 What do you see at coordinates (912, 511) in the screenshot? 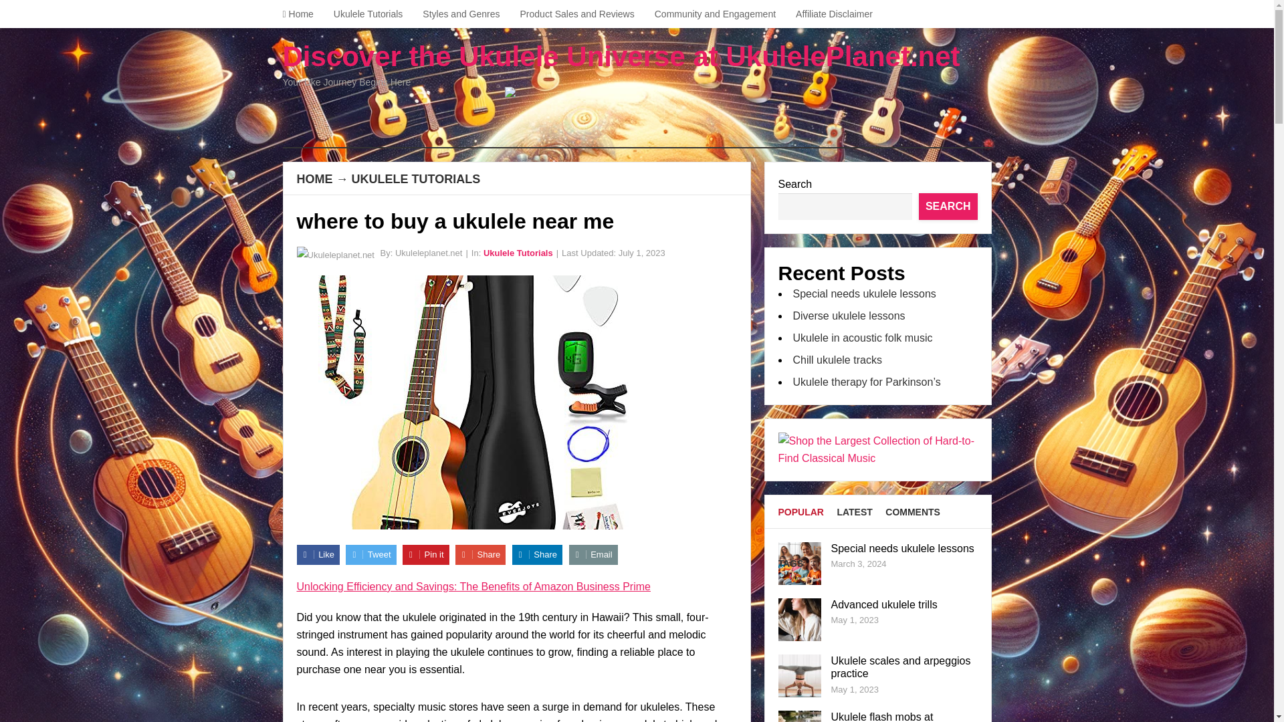
I see `Comments` at bounding box center [912, 511].